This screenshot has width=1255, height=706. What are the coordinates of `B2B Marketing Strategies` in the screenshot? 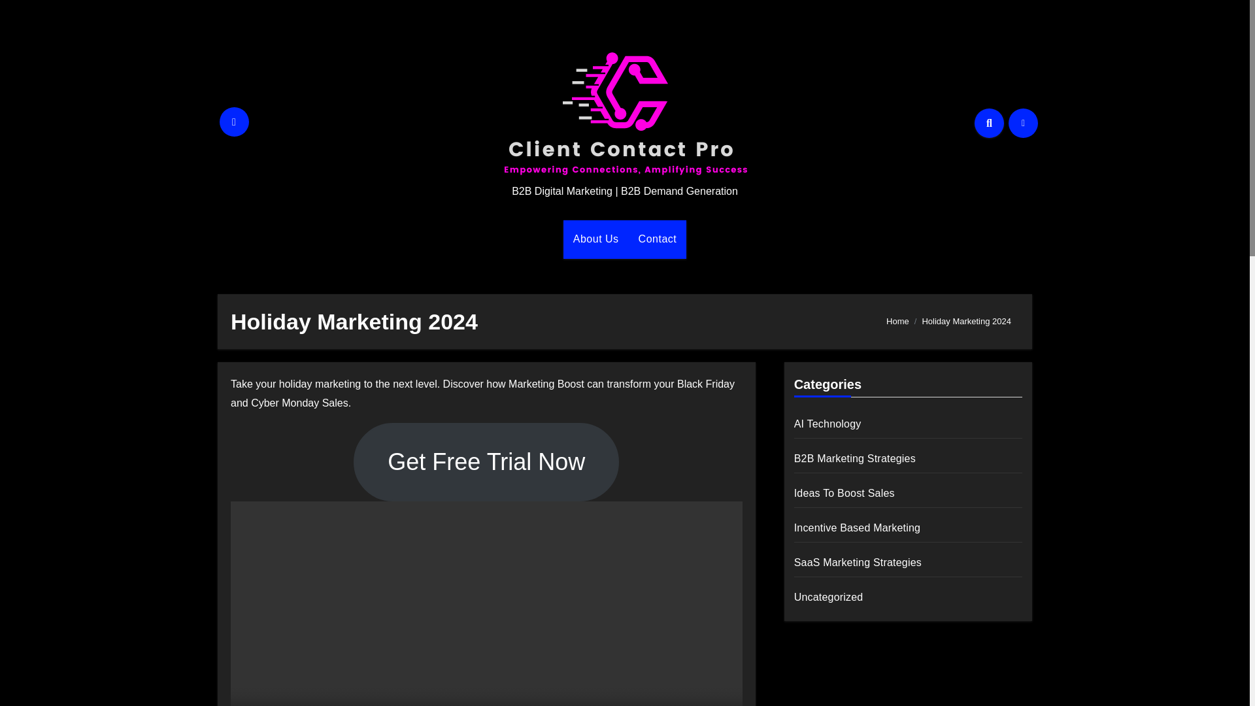 It's located at (855, 458).